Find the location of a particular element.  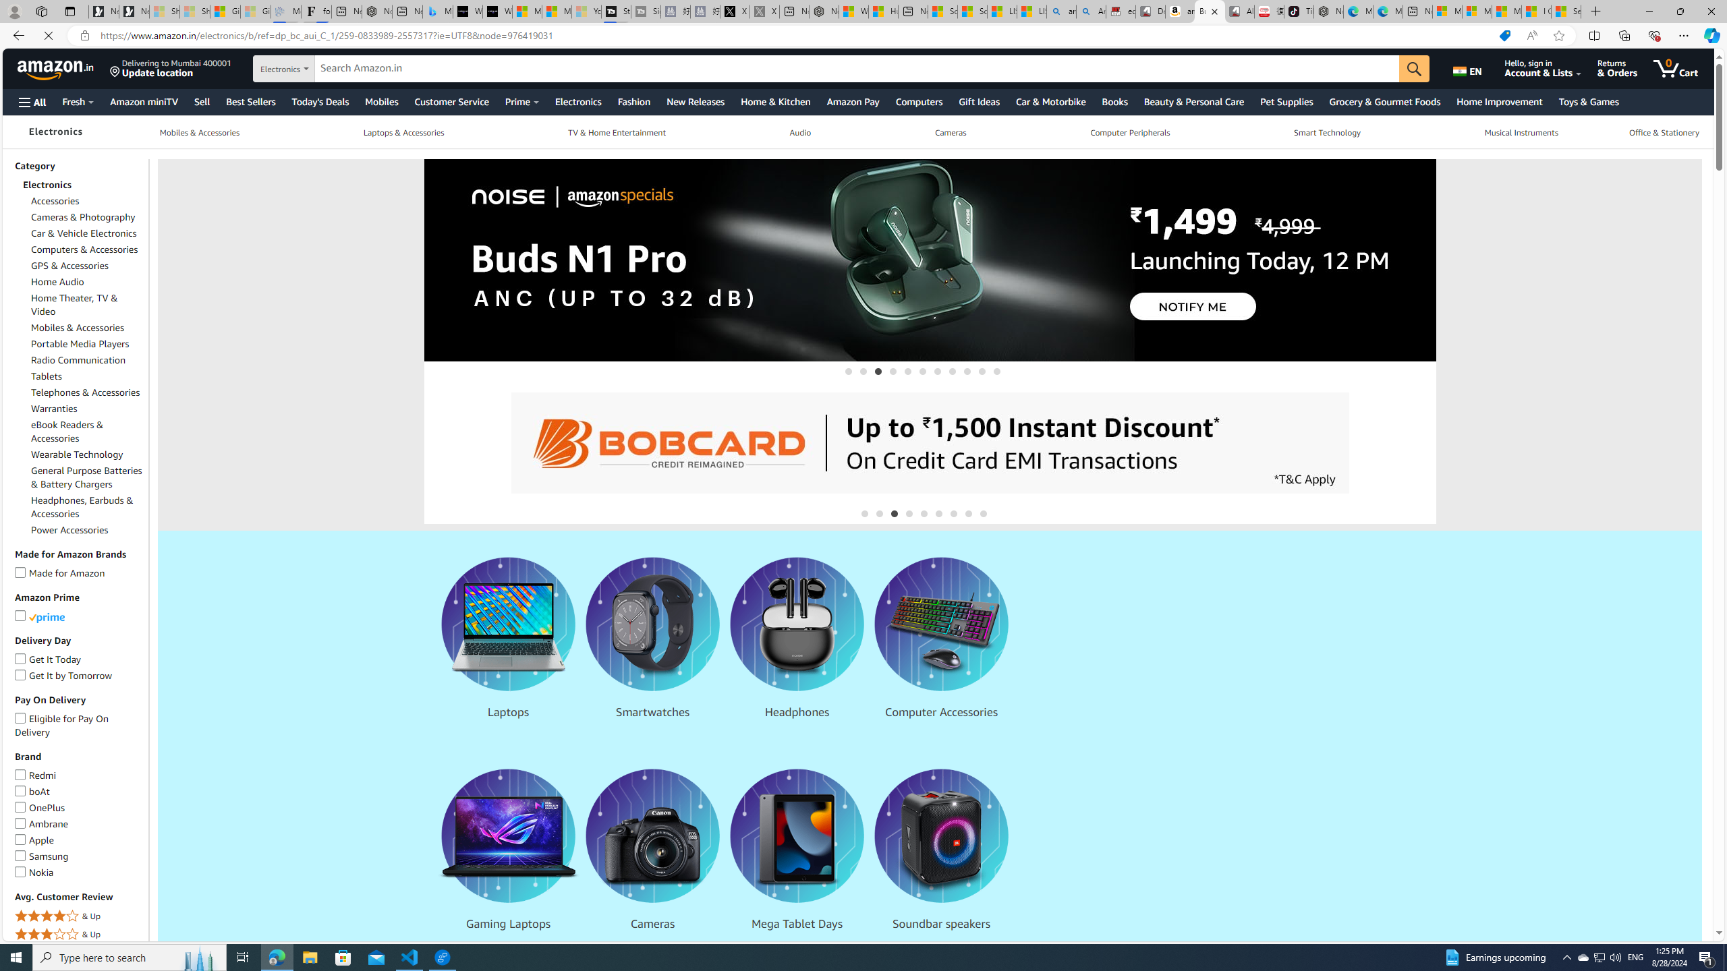

X is located at coordinates (735, 11).